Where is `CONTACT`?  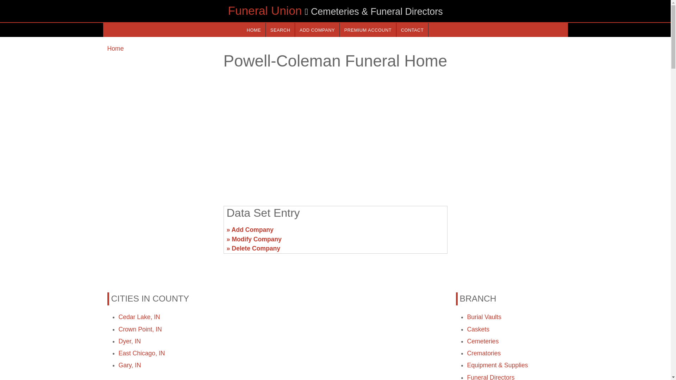
CONTACT is located at coordinates (412, 30).